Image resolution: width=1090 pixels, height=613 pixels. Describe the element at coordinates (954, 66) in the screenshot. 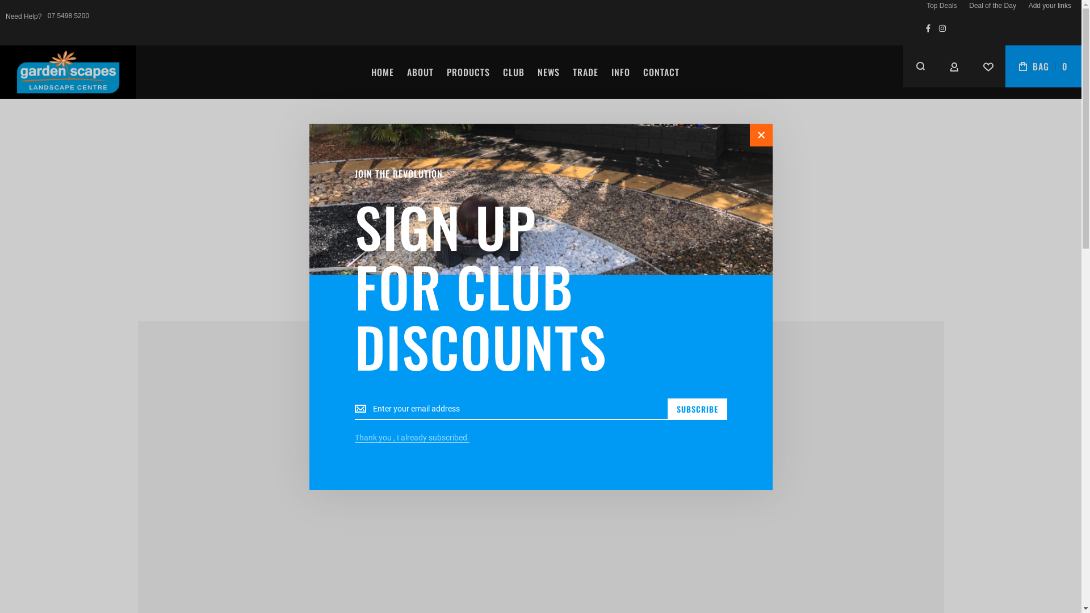

I see `MY ACCOUNT` at that location.